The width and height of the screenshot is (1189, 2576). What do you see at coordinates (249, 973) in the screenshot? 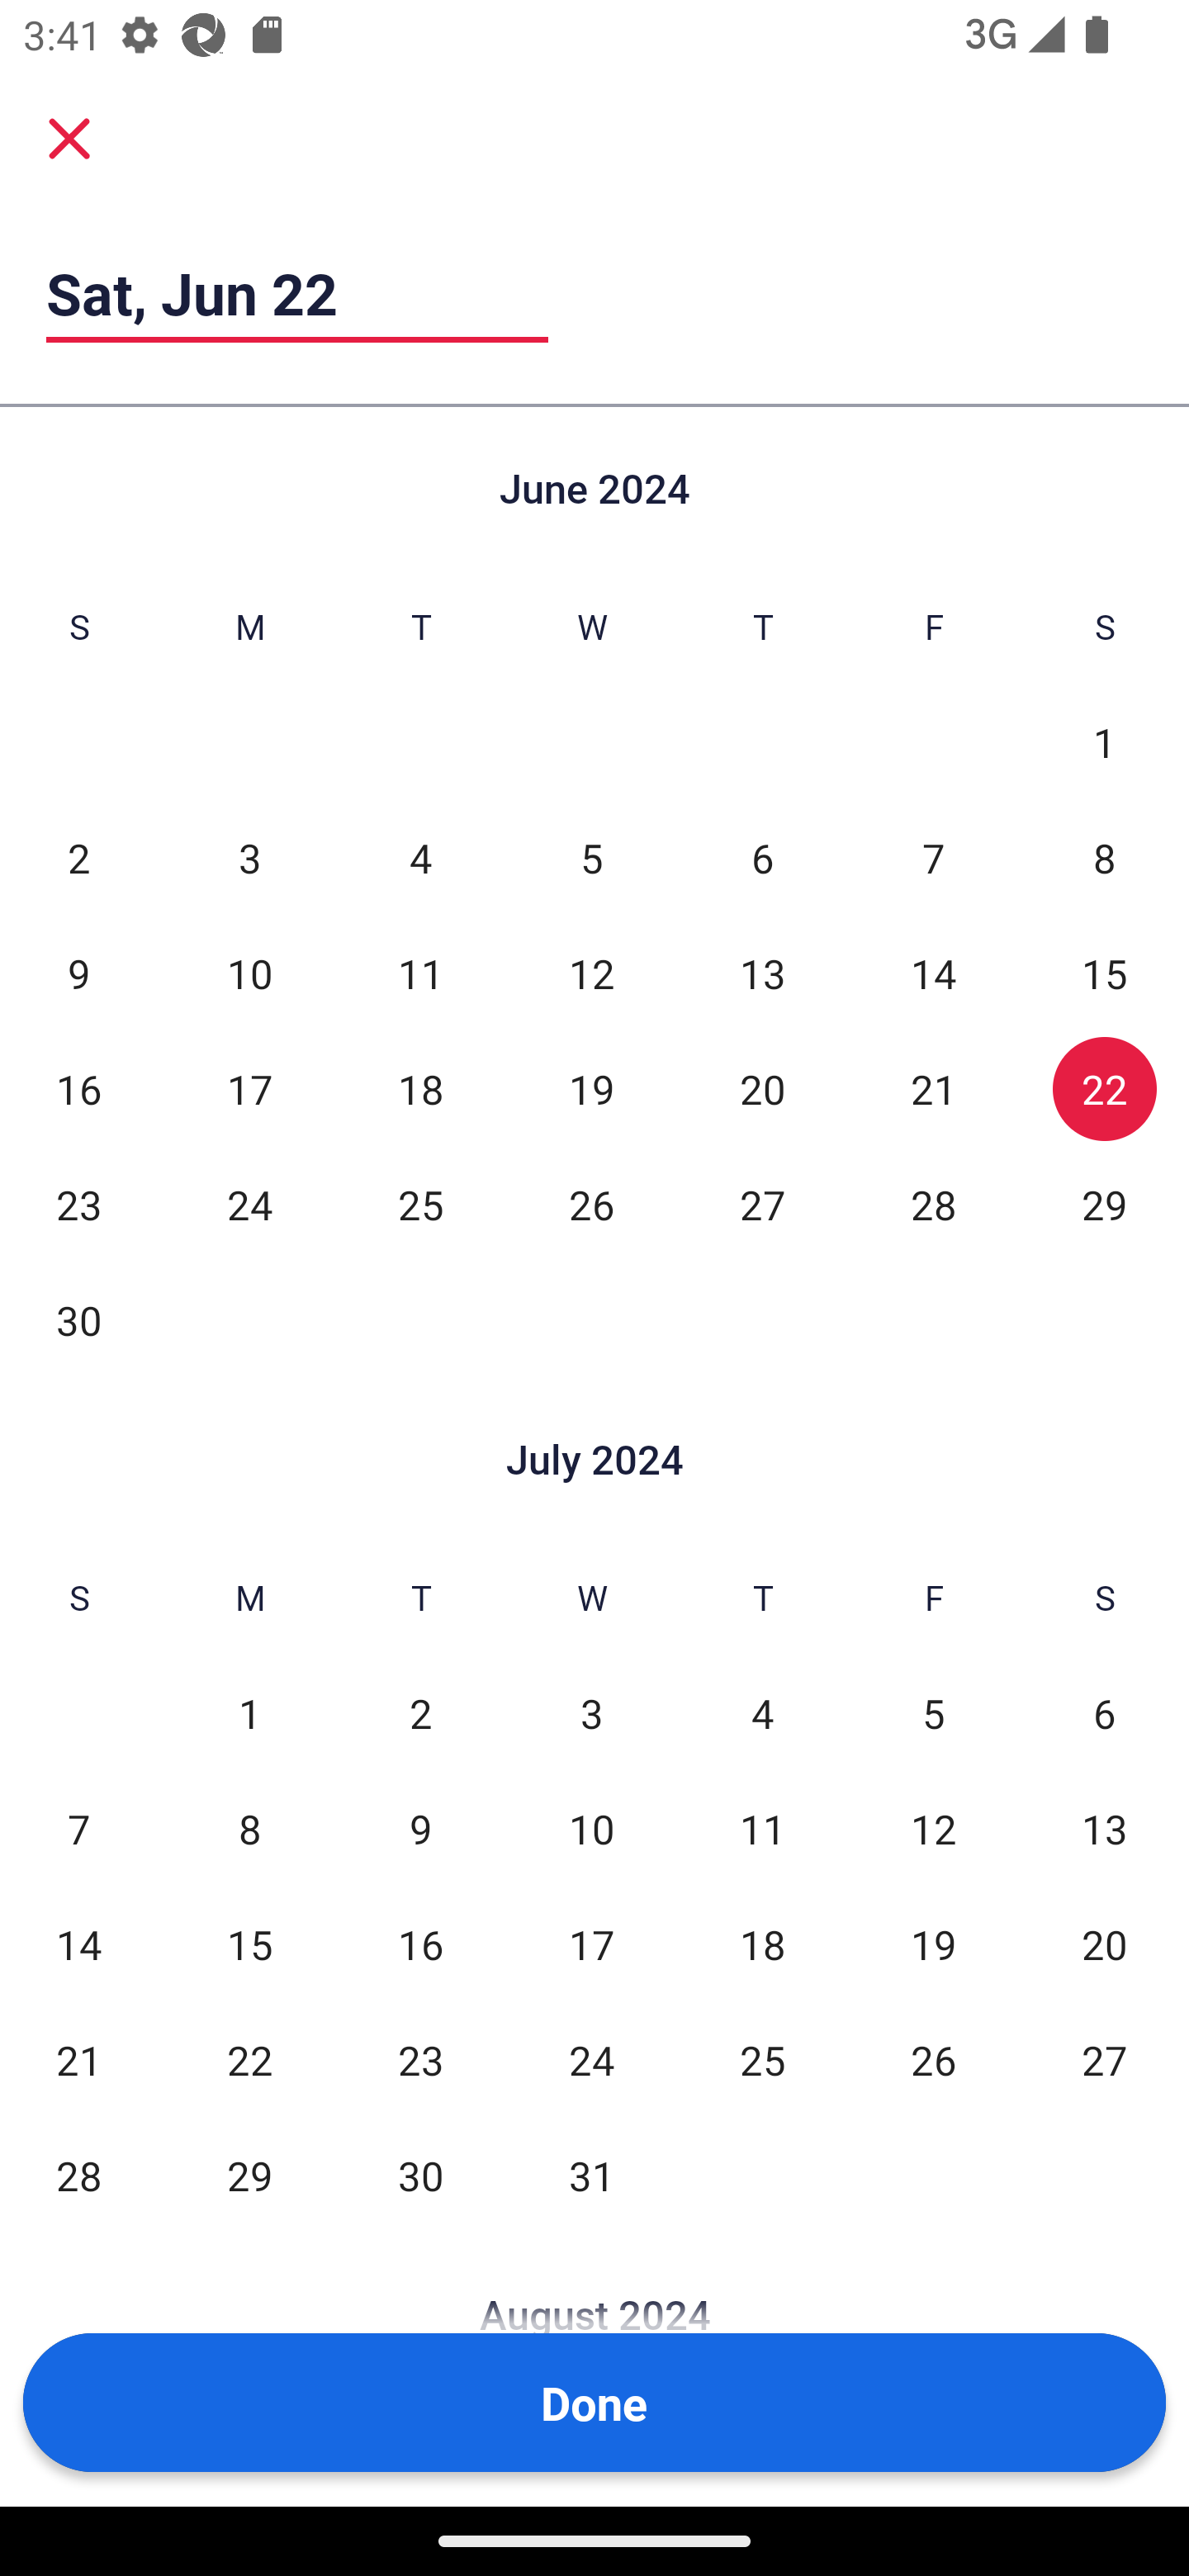
I see `10 Mon, Jun 10, Not Selected` at bounding box center [249, 973].